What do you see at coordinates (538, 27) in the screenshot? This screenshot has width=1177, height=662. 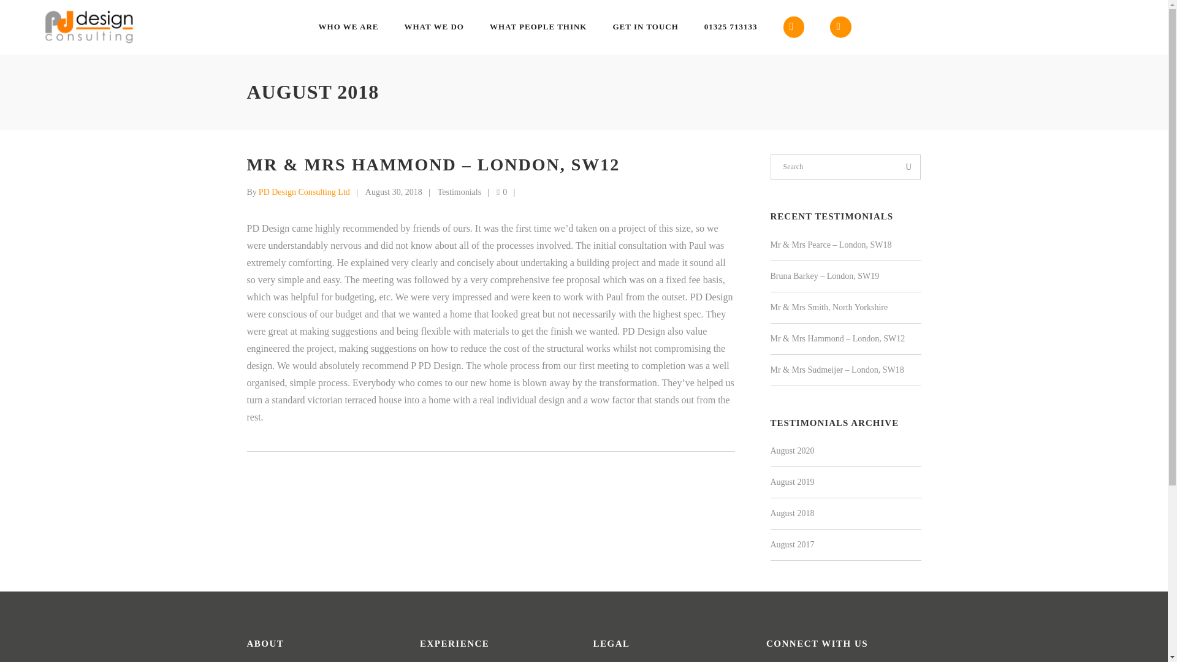 I see `WHAT PEOPLE THINK` at bounding box center [538, 27].